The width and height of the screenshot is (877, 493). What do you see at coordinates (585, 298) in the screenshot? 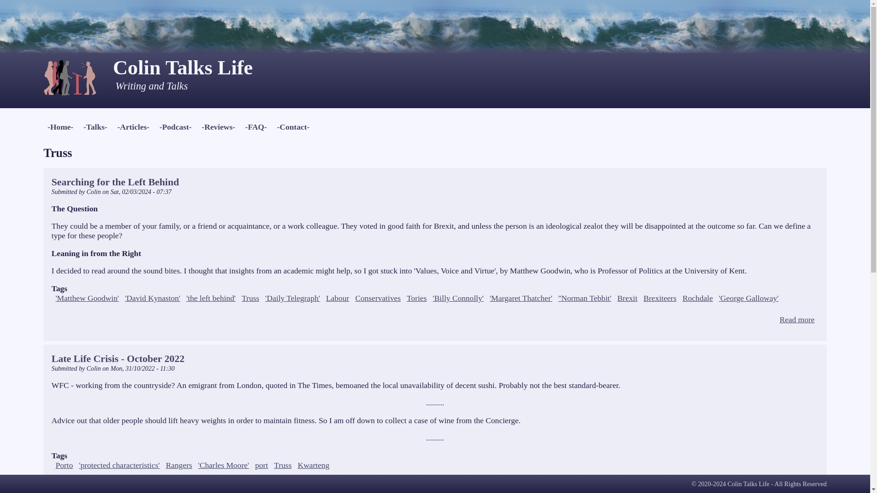
I see `''Norman Tebbit'` at bounding box center [585, 298].